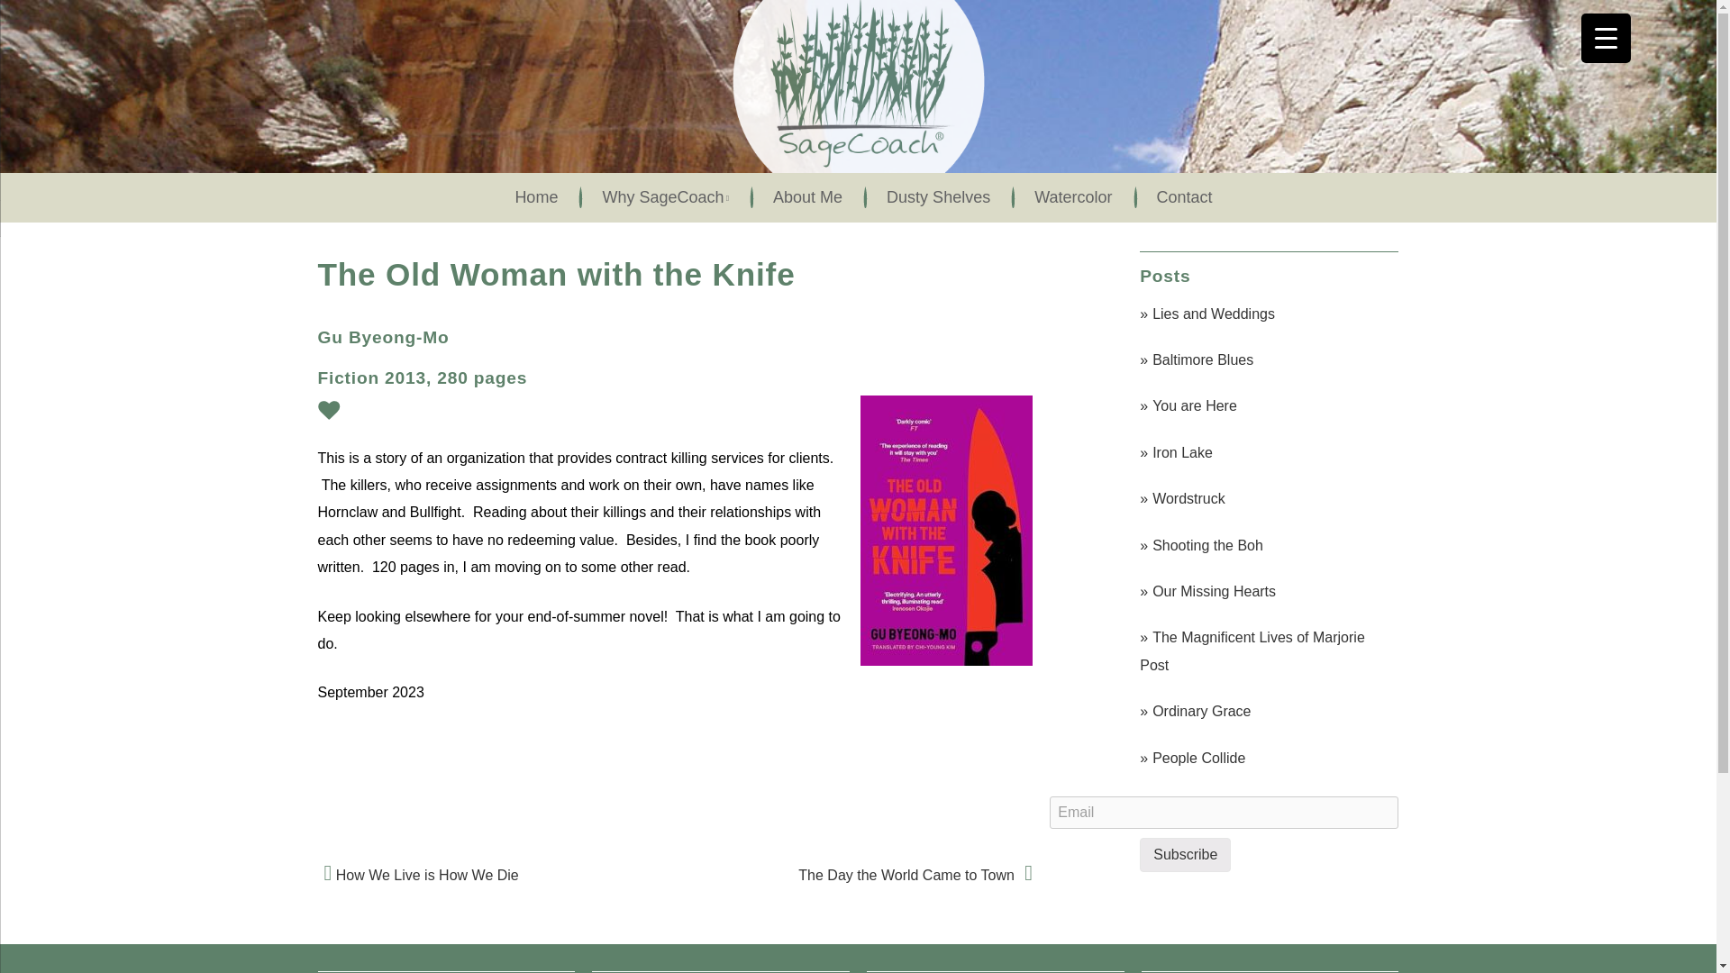 The image size is (1730, 973). What do you see at coordinates (1267, 651) in the screenshot?
I see `The Magnificent Lives of Marjorie Post` at bounding box center [1267, 651].